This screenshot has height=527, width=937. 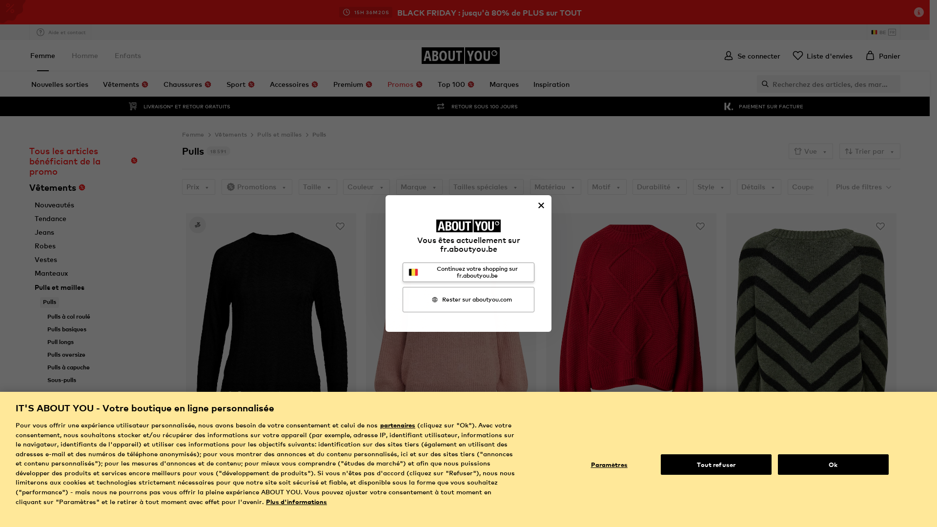 I want to click on Trier par, so click(x=870, y=151).